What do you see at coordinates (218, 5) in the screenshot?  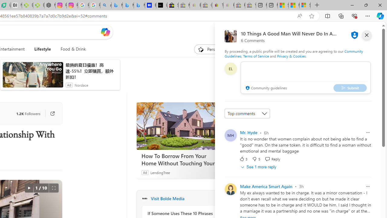 I see `Threats and offensive language policy | eBay` at bounding box center [218, 5].